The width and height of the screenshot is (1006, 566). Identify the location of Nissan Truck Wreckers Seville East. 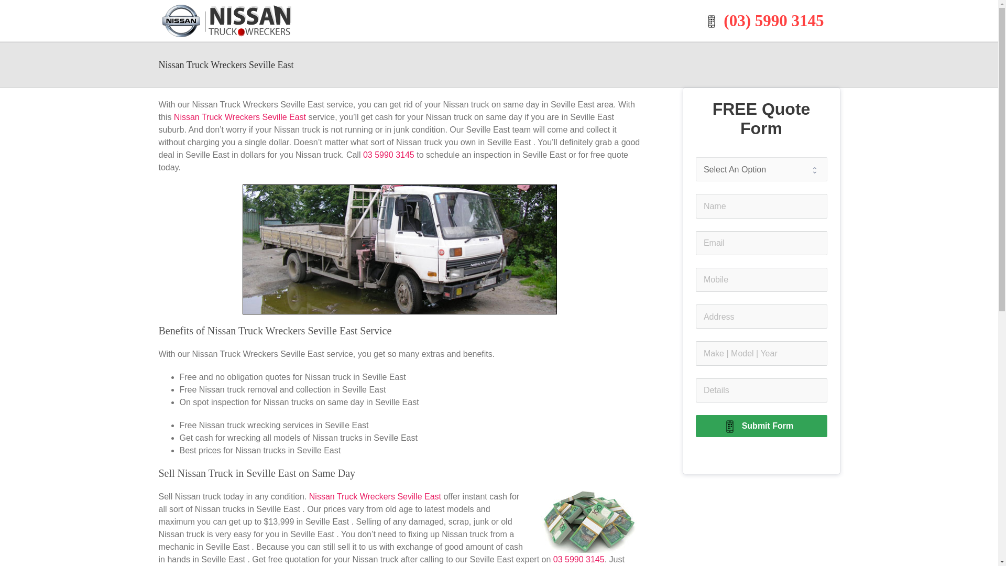
(241, 117).